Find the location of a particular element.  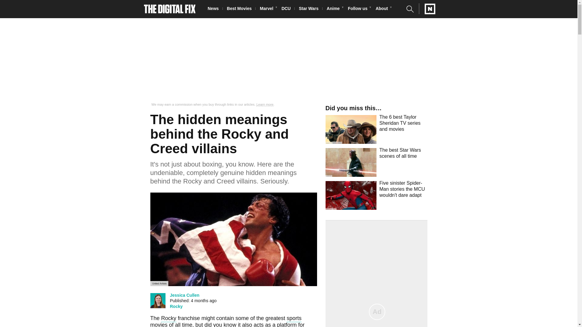

Best Movies is located at coordinates (241, 9).